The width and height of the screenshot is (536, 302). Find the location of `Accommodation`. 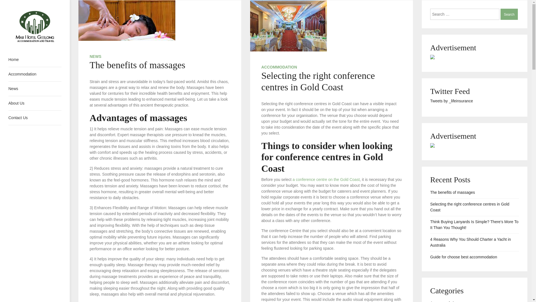

Accommodation is located at coordinates (35, 74).